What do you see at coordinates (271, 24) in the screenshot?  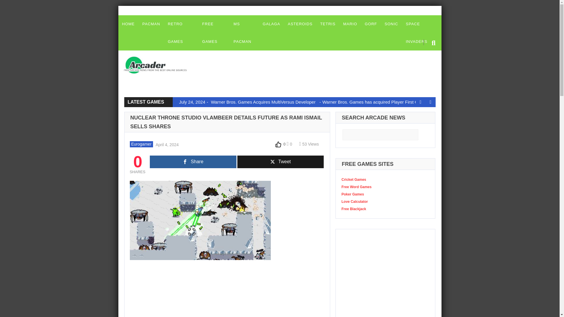 I see `GALAGA` at bounding box center [271, 24].